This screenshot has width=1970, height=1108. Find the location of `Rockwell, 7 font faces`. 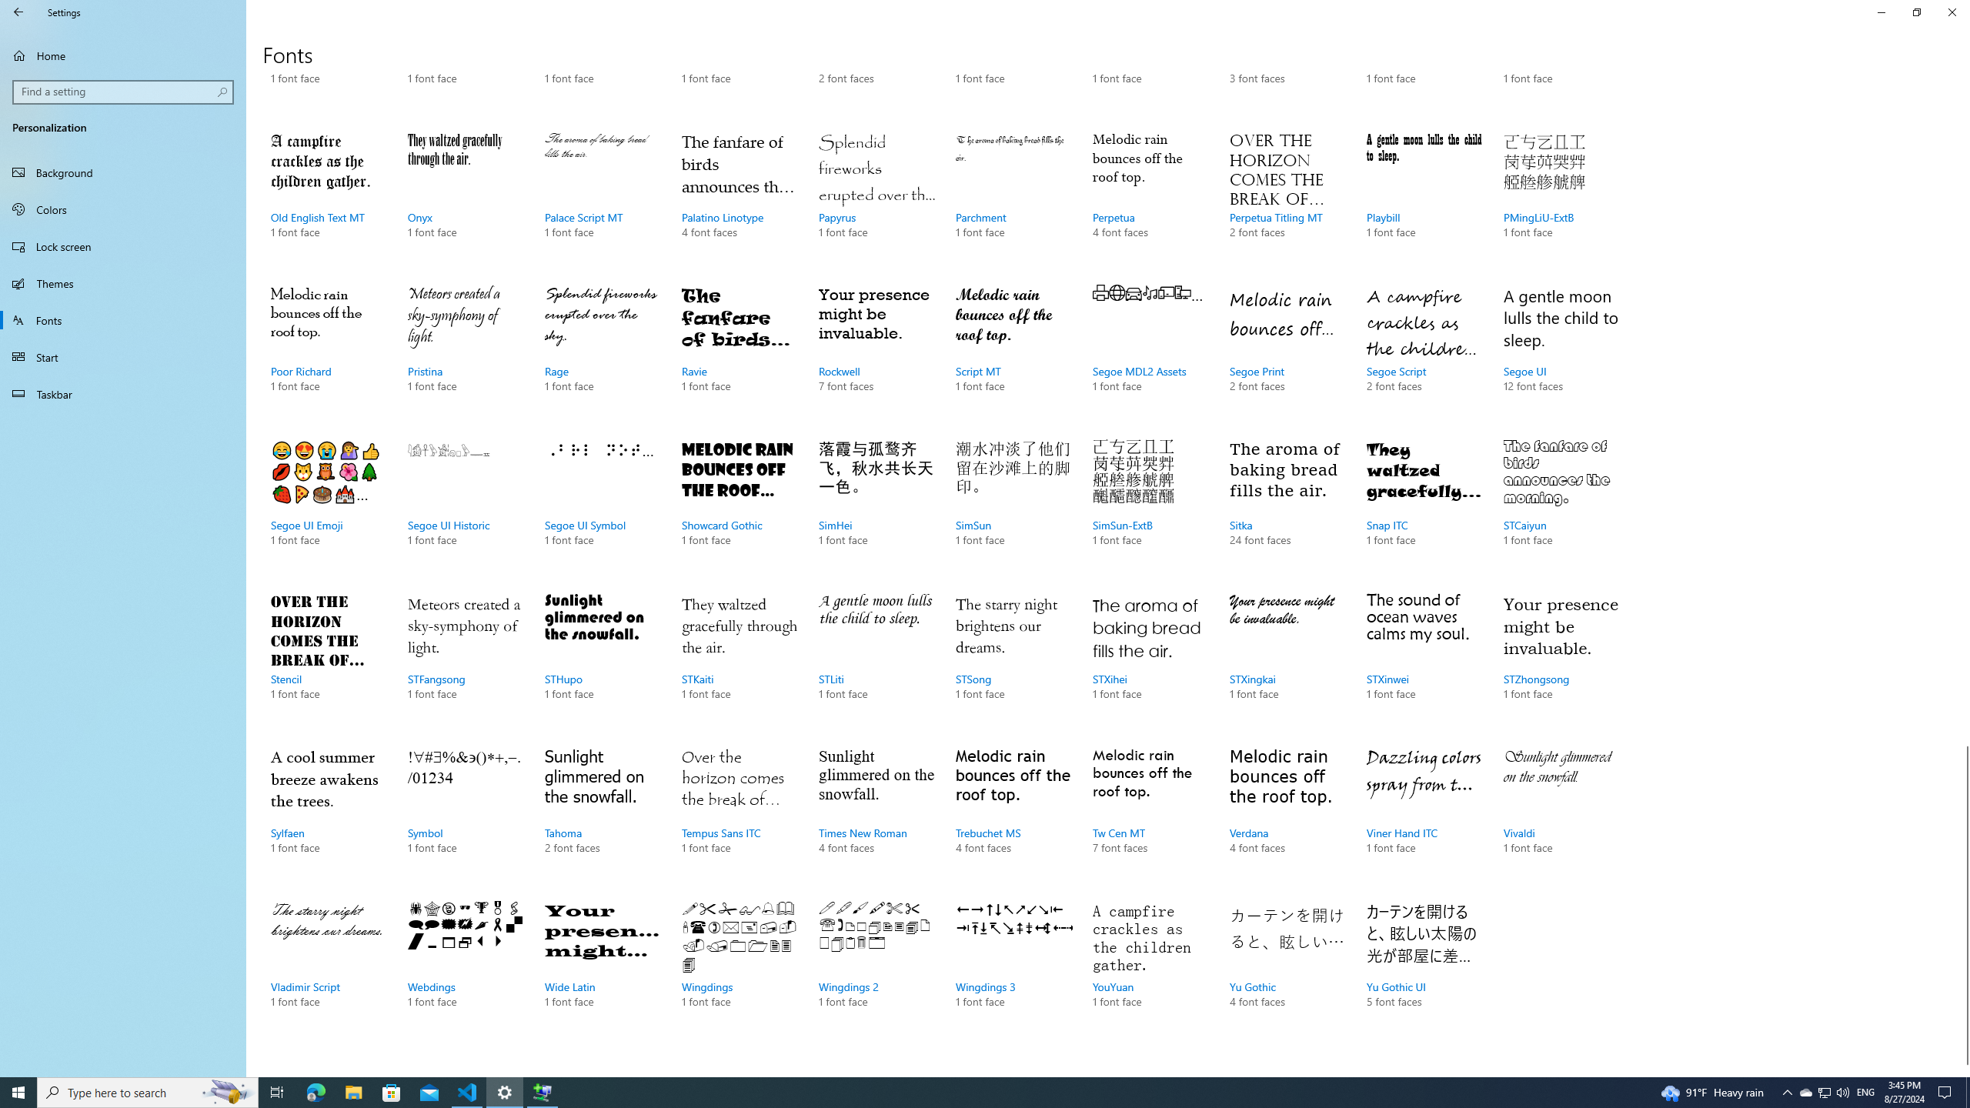

Rockwell, 7 font faces is located at coordinates (876, 355).